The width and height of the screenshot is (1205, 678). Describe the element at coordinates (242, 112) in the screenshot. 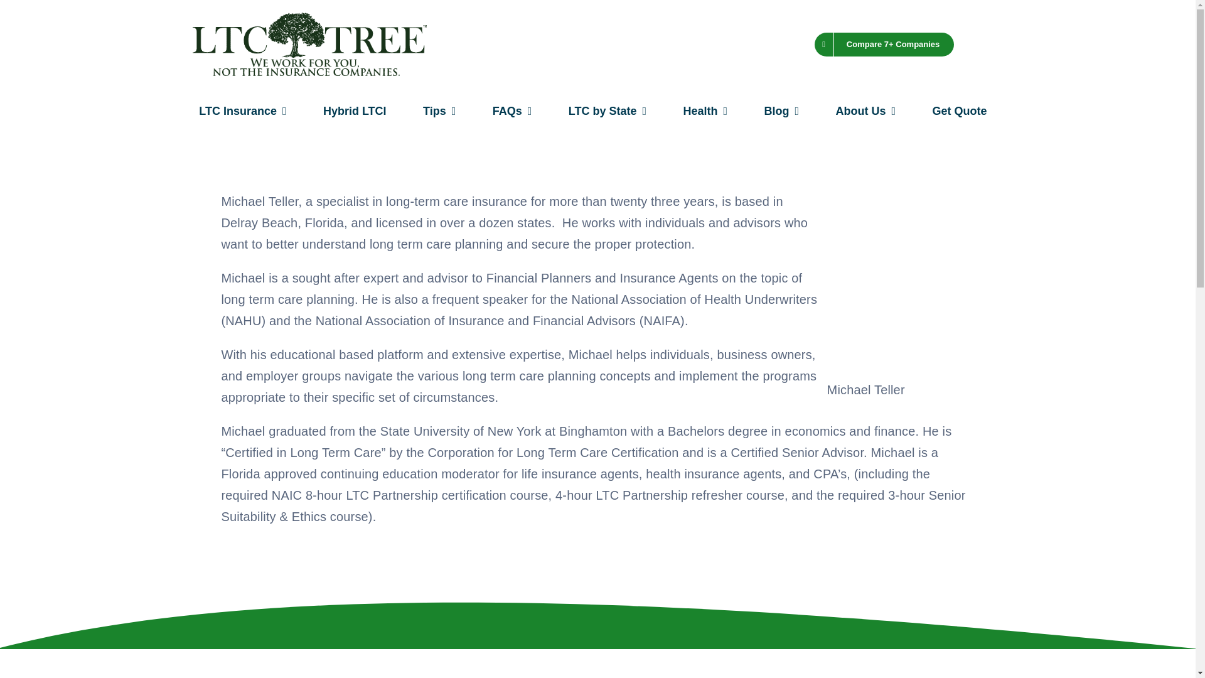

I see `LTC Insurance` at that location.